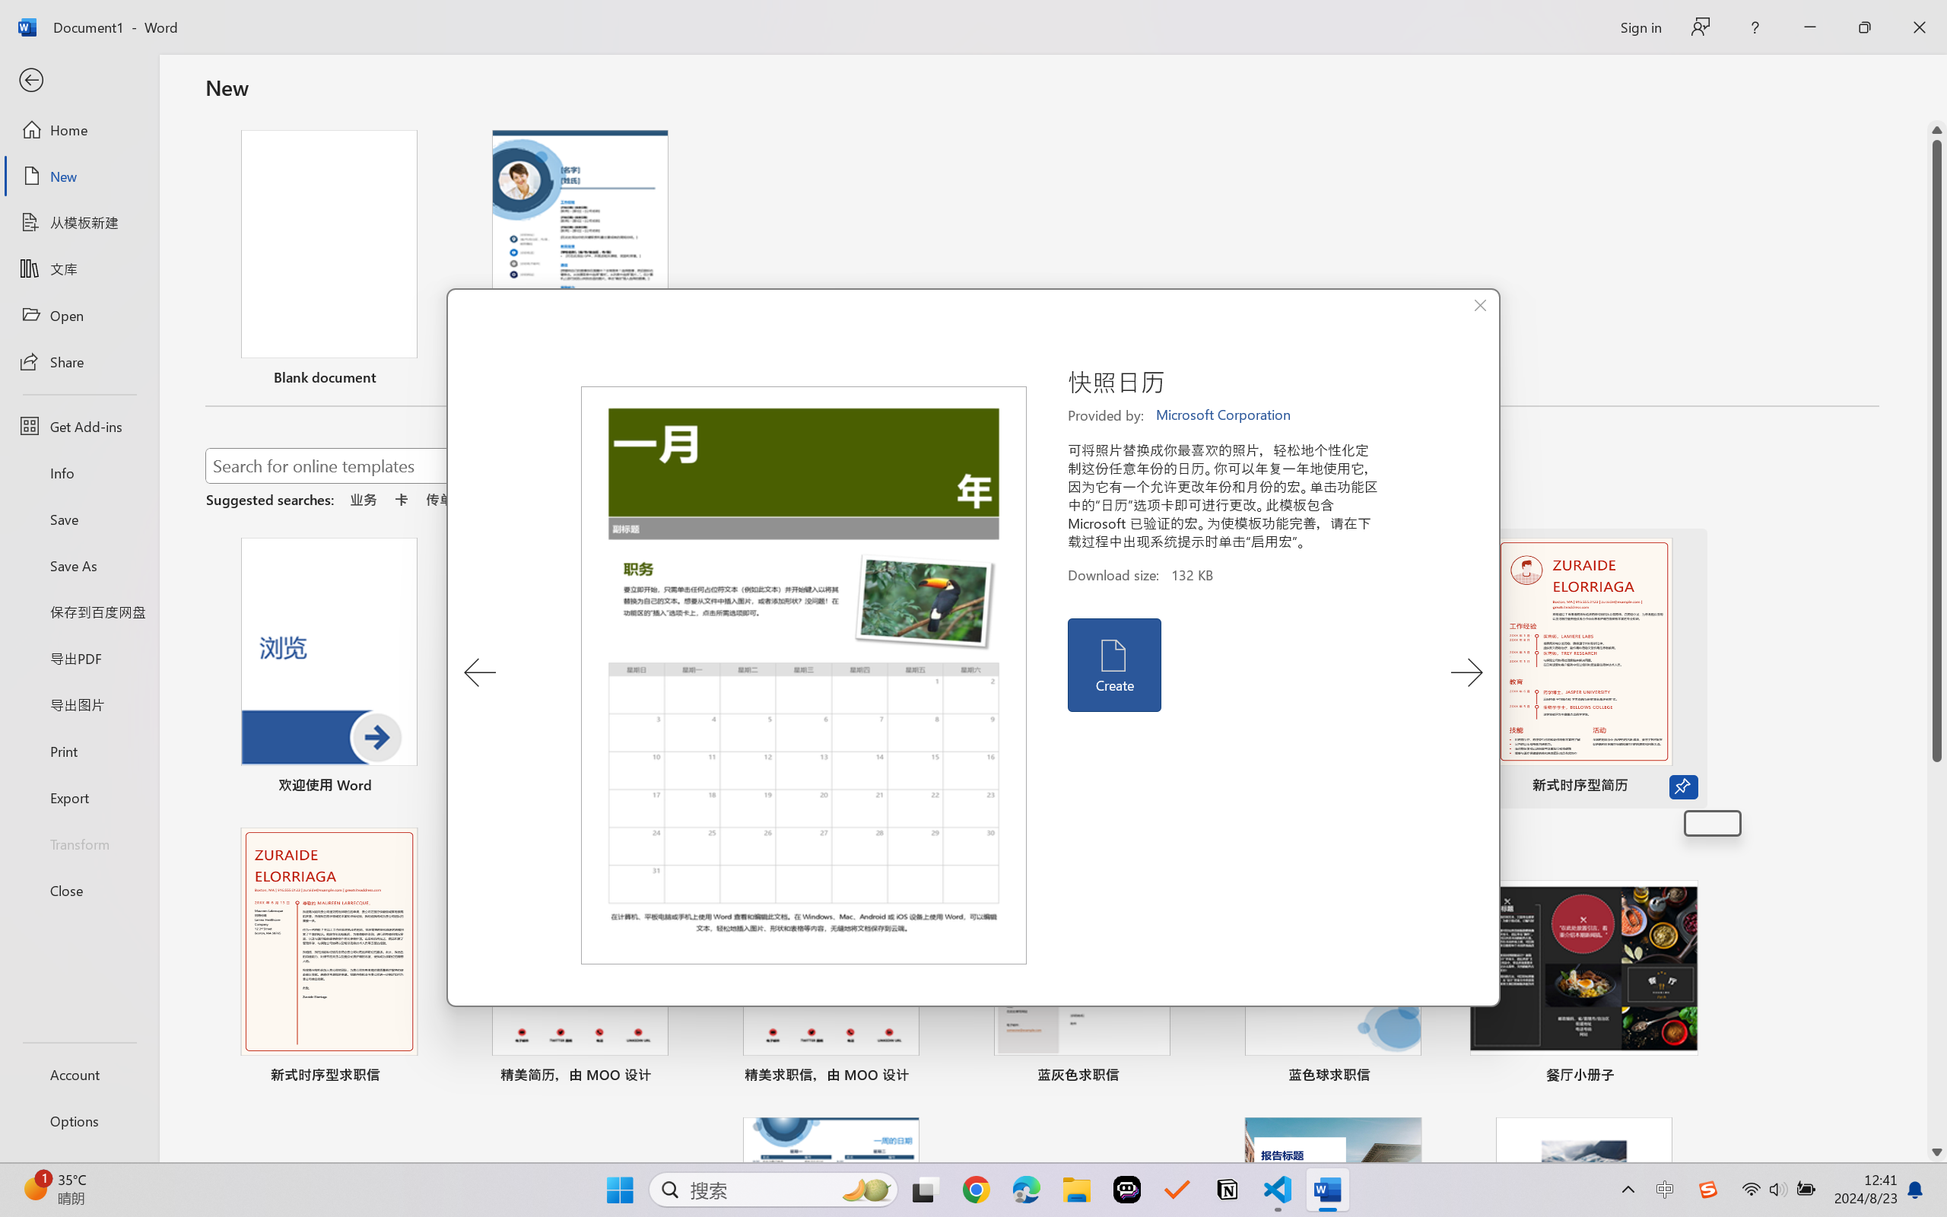  I want to click on Pin to list, so click(1682, 1077).